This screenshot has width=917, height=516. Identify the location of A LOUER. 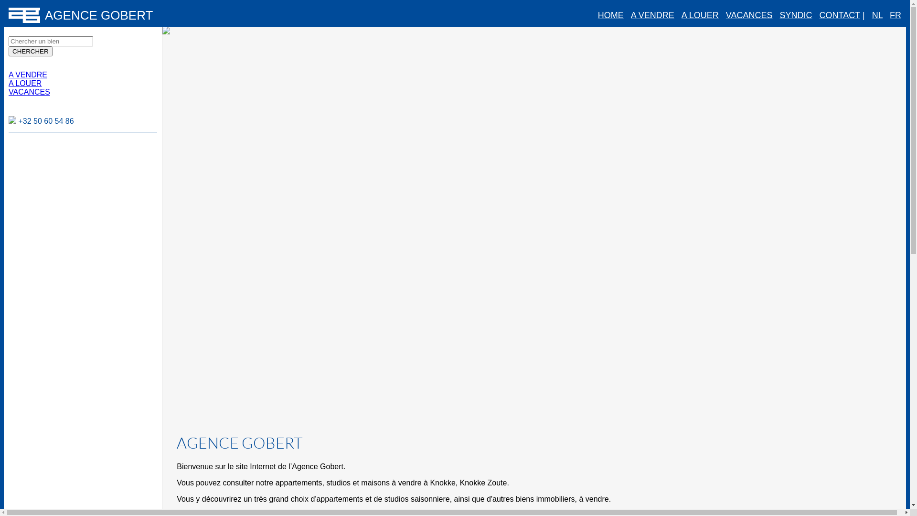
(700, 15).